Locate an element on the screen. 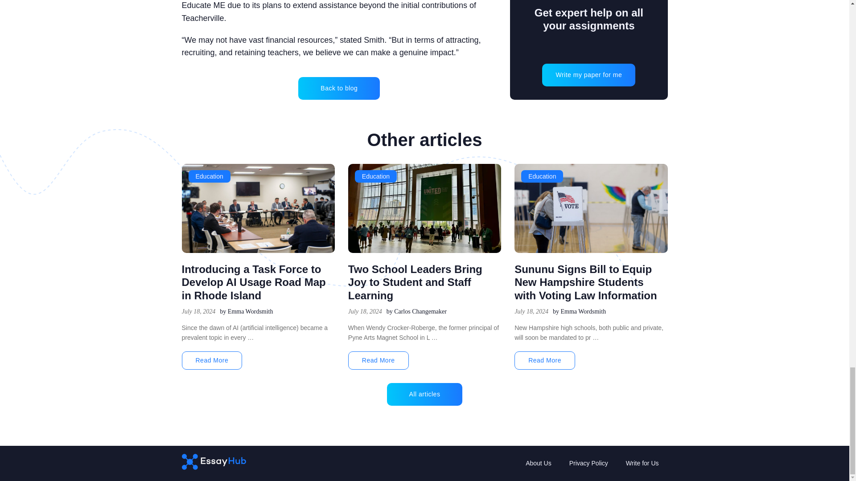  Read More is located at coordinates (545, 361).